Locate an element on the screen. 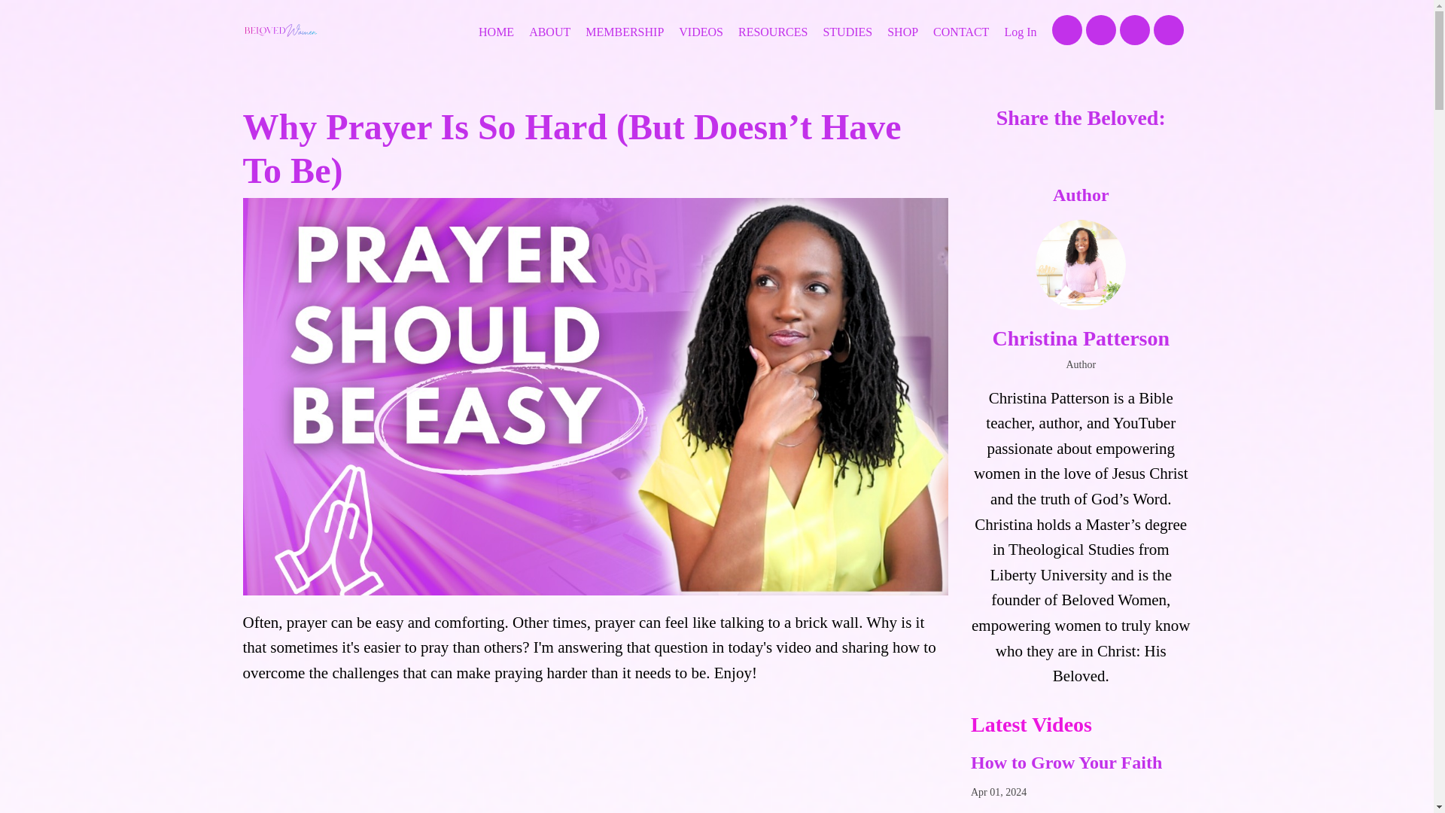 Image resolution: width=1445 pixels, height=813 pixels. Log In is located at coordinates (1020, 32).